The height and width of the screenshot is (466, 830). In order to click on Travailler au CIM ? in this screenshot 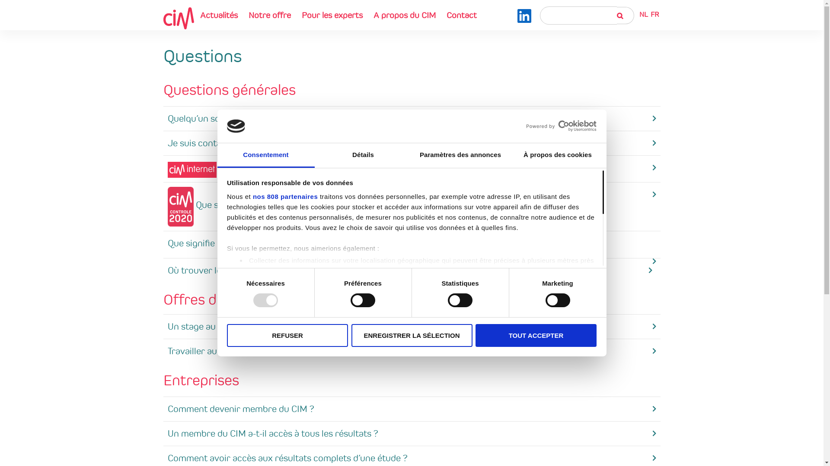, I will do `click(205, 351)`.